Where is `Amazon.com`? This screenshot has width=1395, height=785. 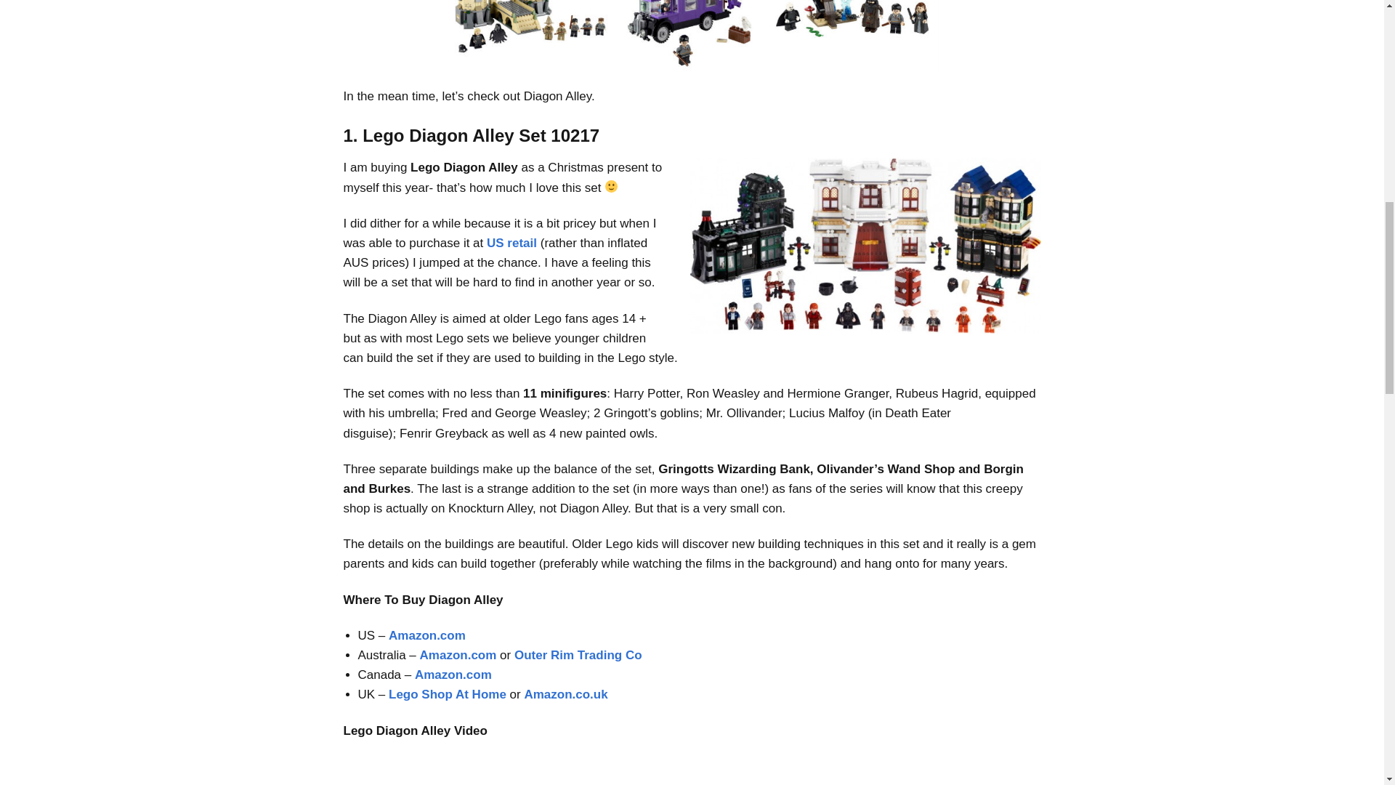 Amazon.com is located at coordinates (458, 656).